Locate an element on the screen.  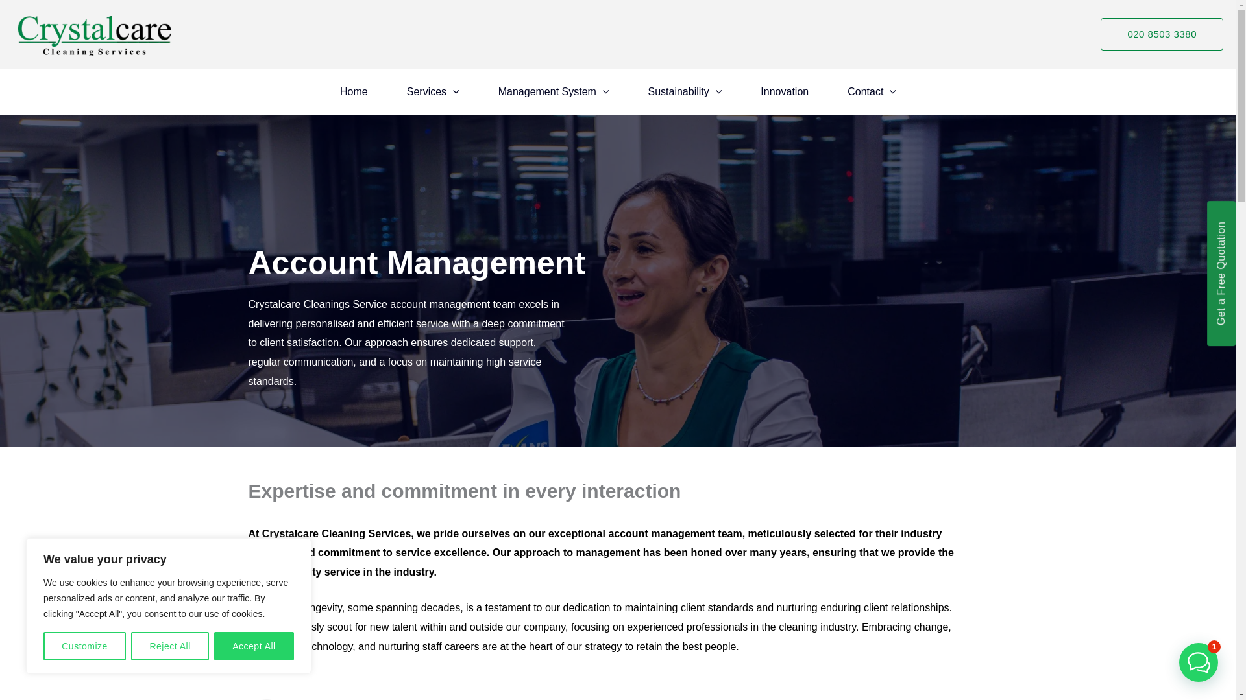
Customize is located at coordinates (84, 646).